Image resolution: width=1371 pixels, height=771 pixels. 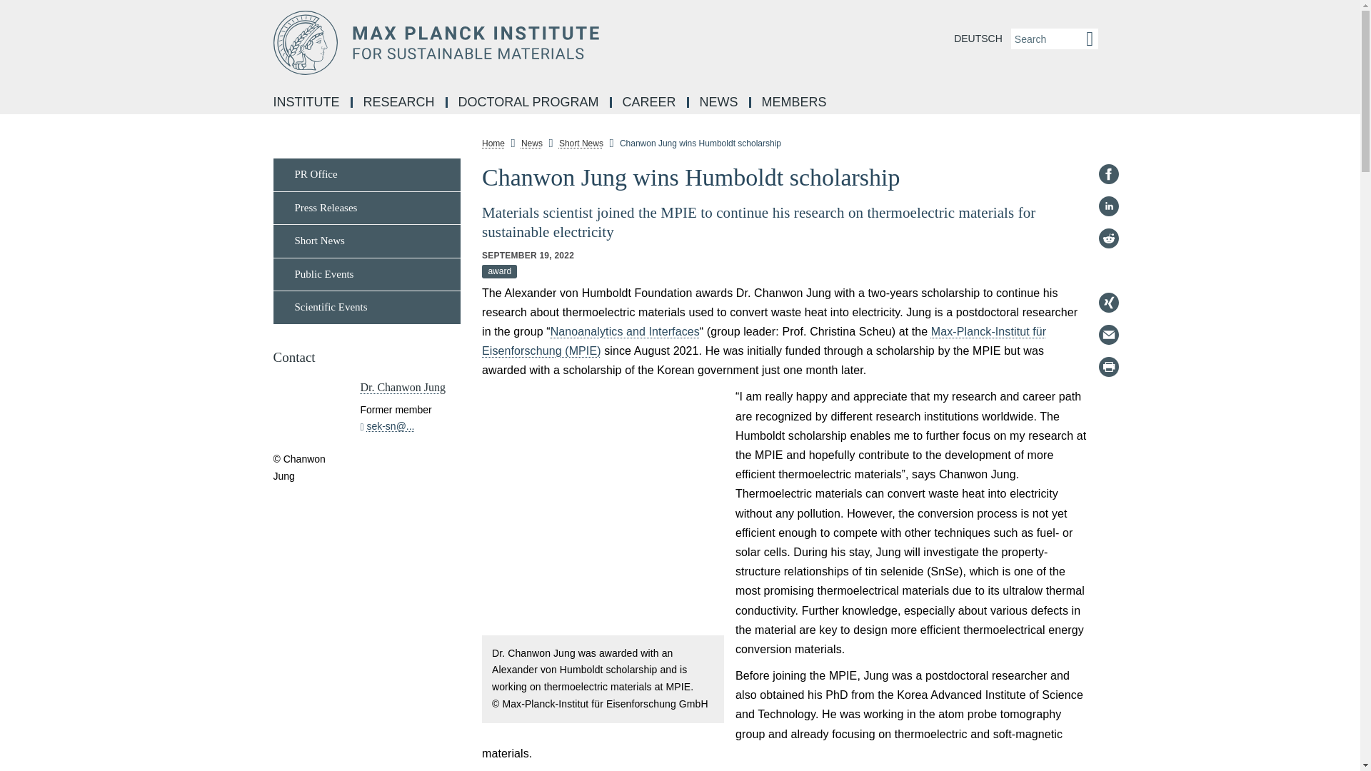 I want to click on opens zoom view, so click(x=603, y=510).